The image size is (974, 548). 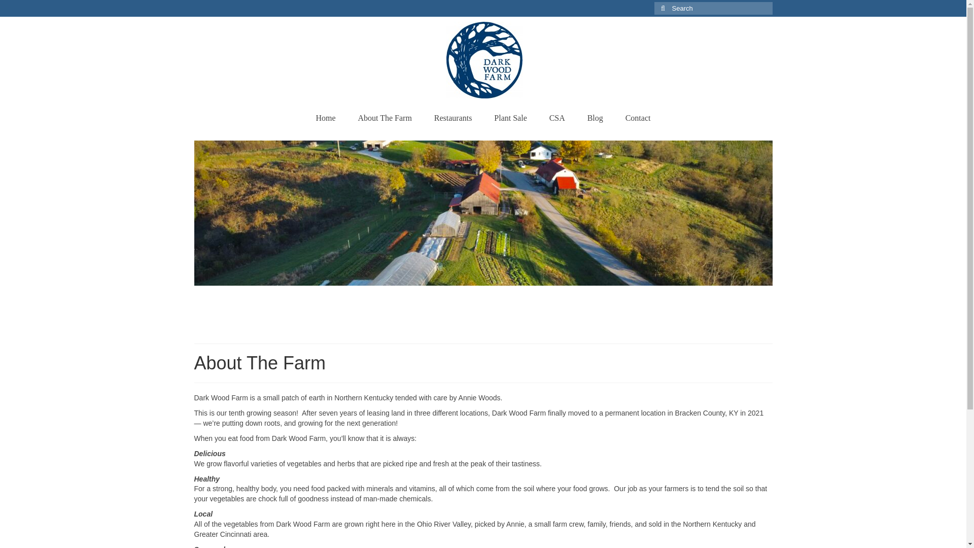 I want to click on CSA, so click(x=557, y=118).